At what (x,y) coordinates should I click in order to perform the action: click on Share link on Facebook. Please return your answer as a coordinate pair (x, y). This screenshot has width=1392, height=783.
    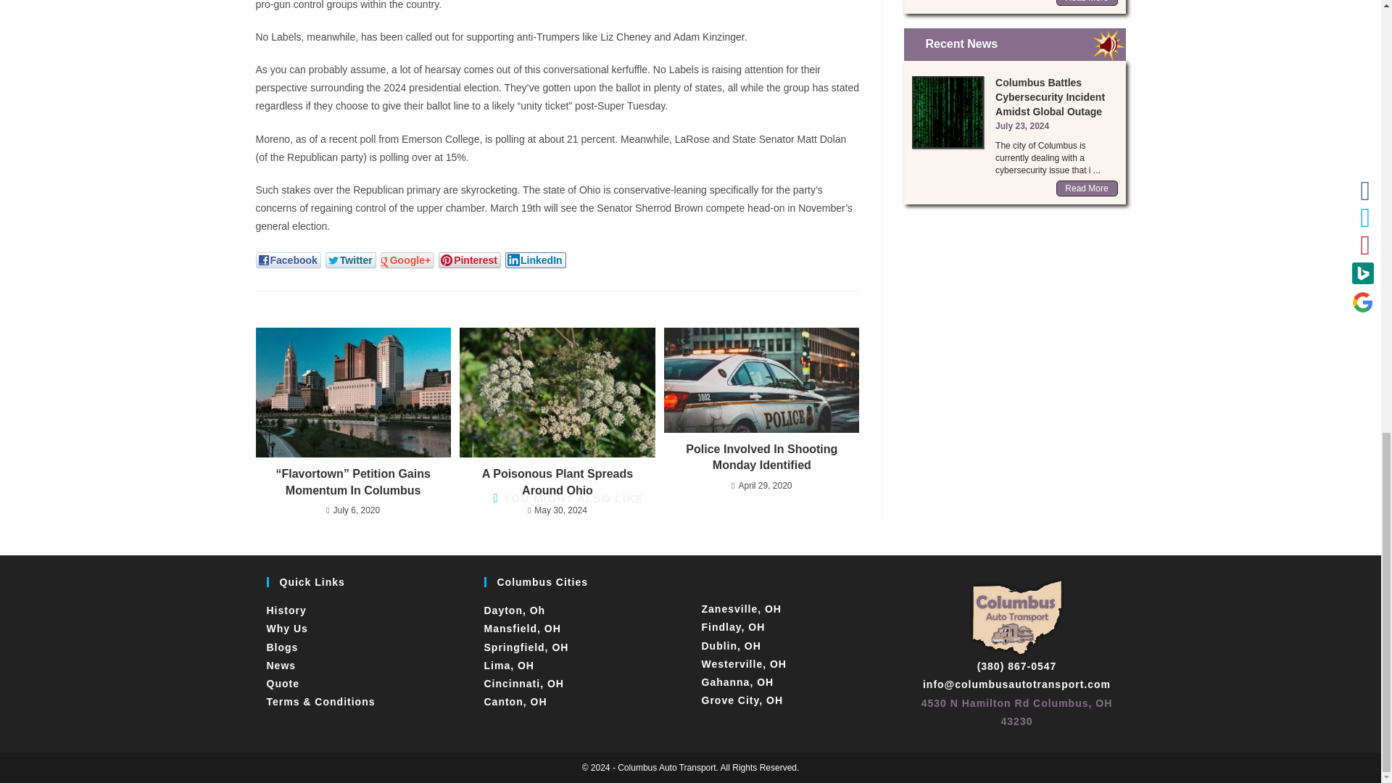
    Looking at the image, I should click on (287, 260).